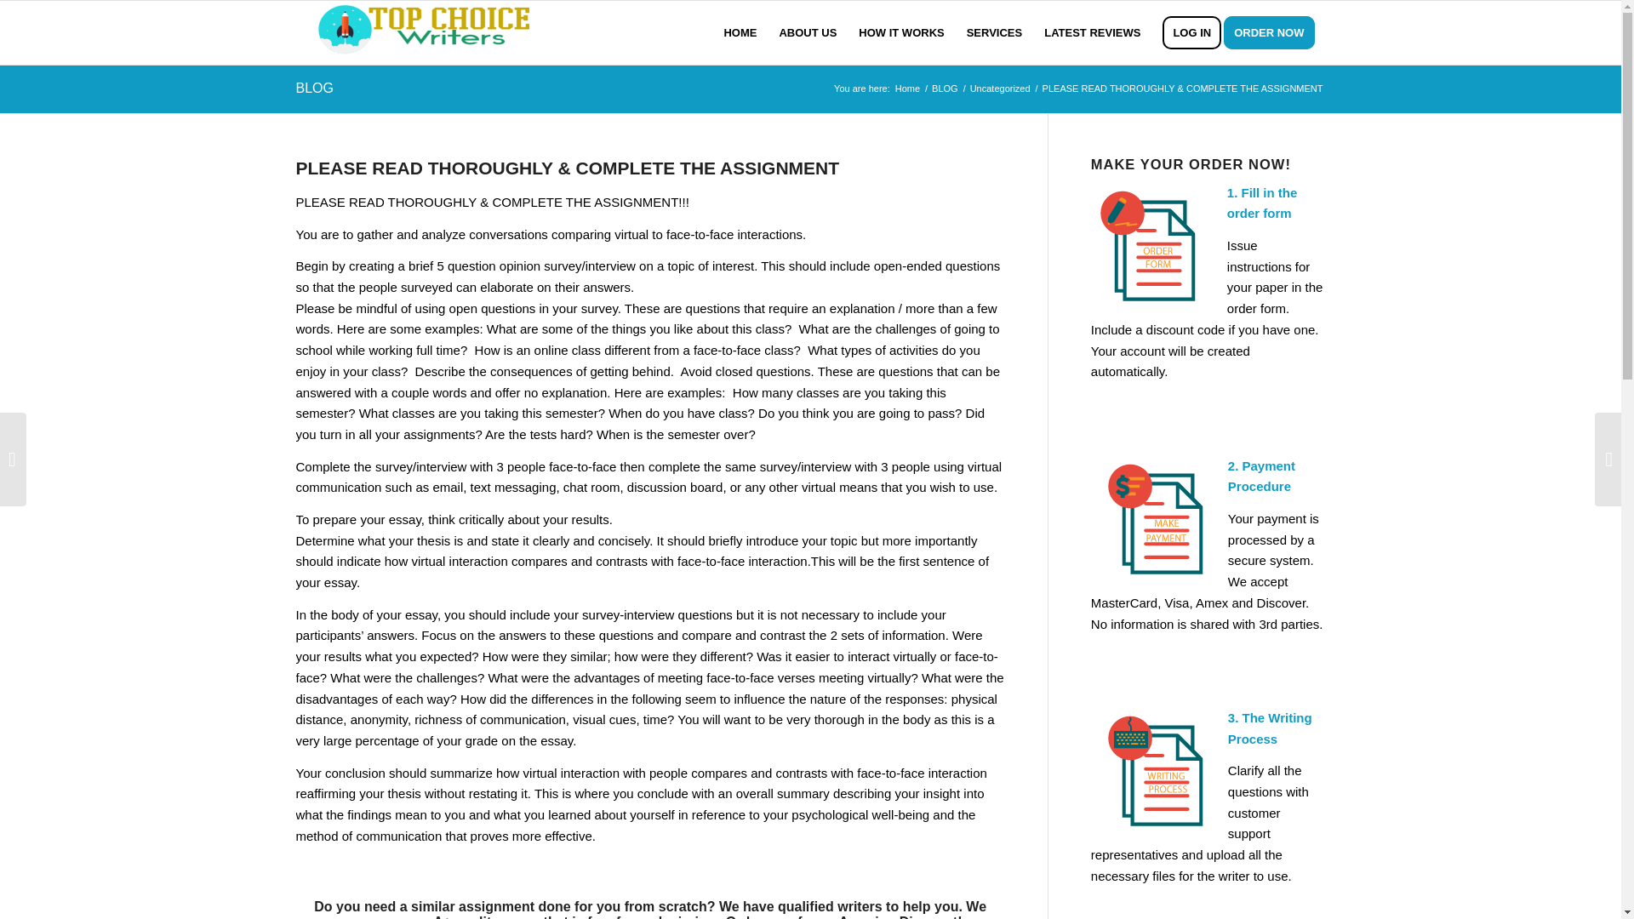 This screenshot has width=1634, height=919. I want to click on Home, so click(907, 88).